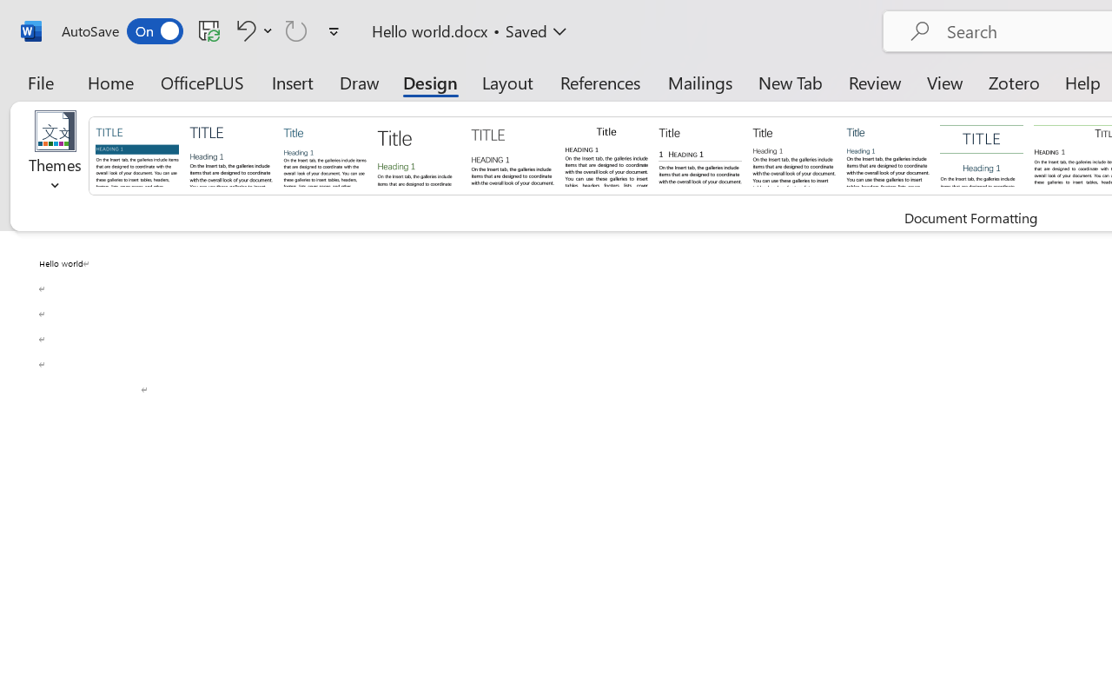 The width and height of the screenshot is (1112, 695). What do you see at coordinates (56, 156) in the screenshot?
I see `Themes` at bounding box center [56, 156].